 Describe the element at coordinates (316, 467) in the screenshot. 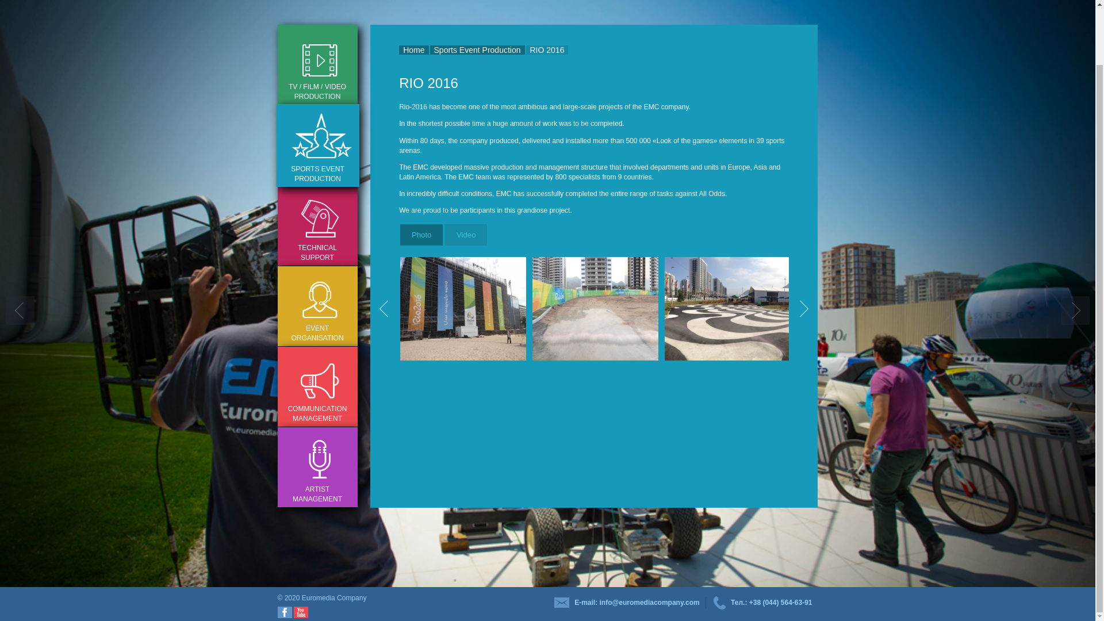

I see `ARTIST MANAGEMENT` at that location.